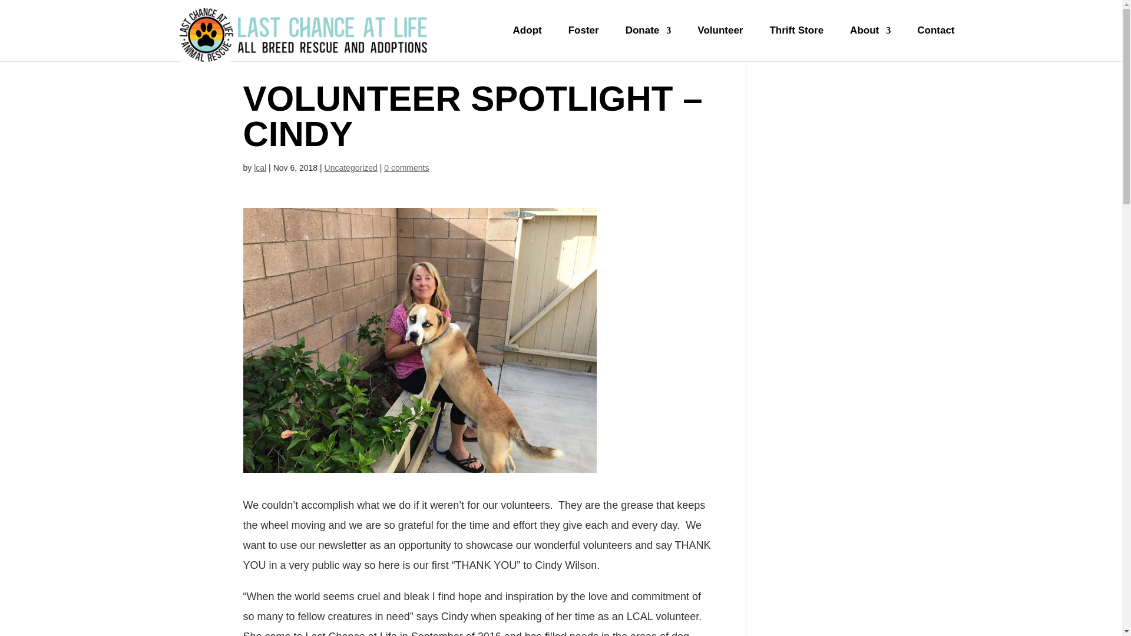 This screenshot has height=636, width=1131. What do you see at coordinates (648, 44) in the screenshot?
I see `Donate` at bounding box center [648, 44].